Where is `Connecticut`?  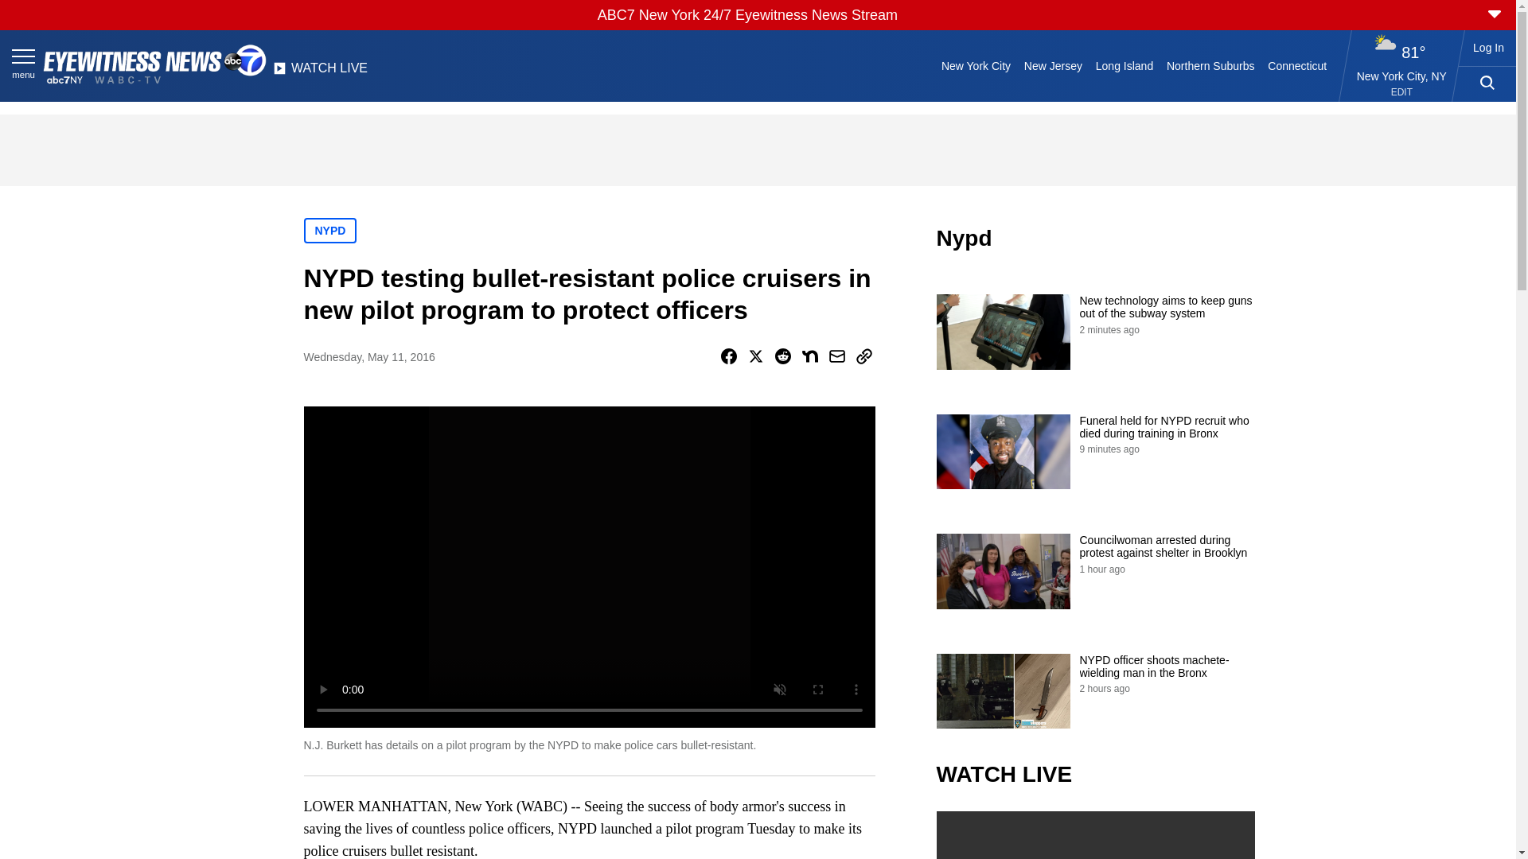 Connecticut is located at coordinates (1297, 65).